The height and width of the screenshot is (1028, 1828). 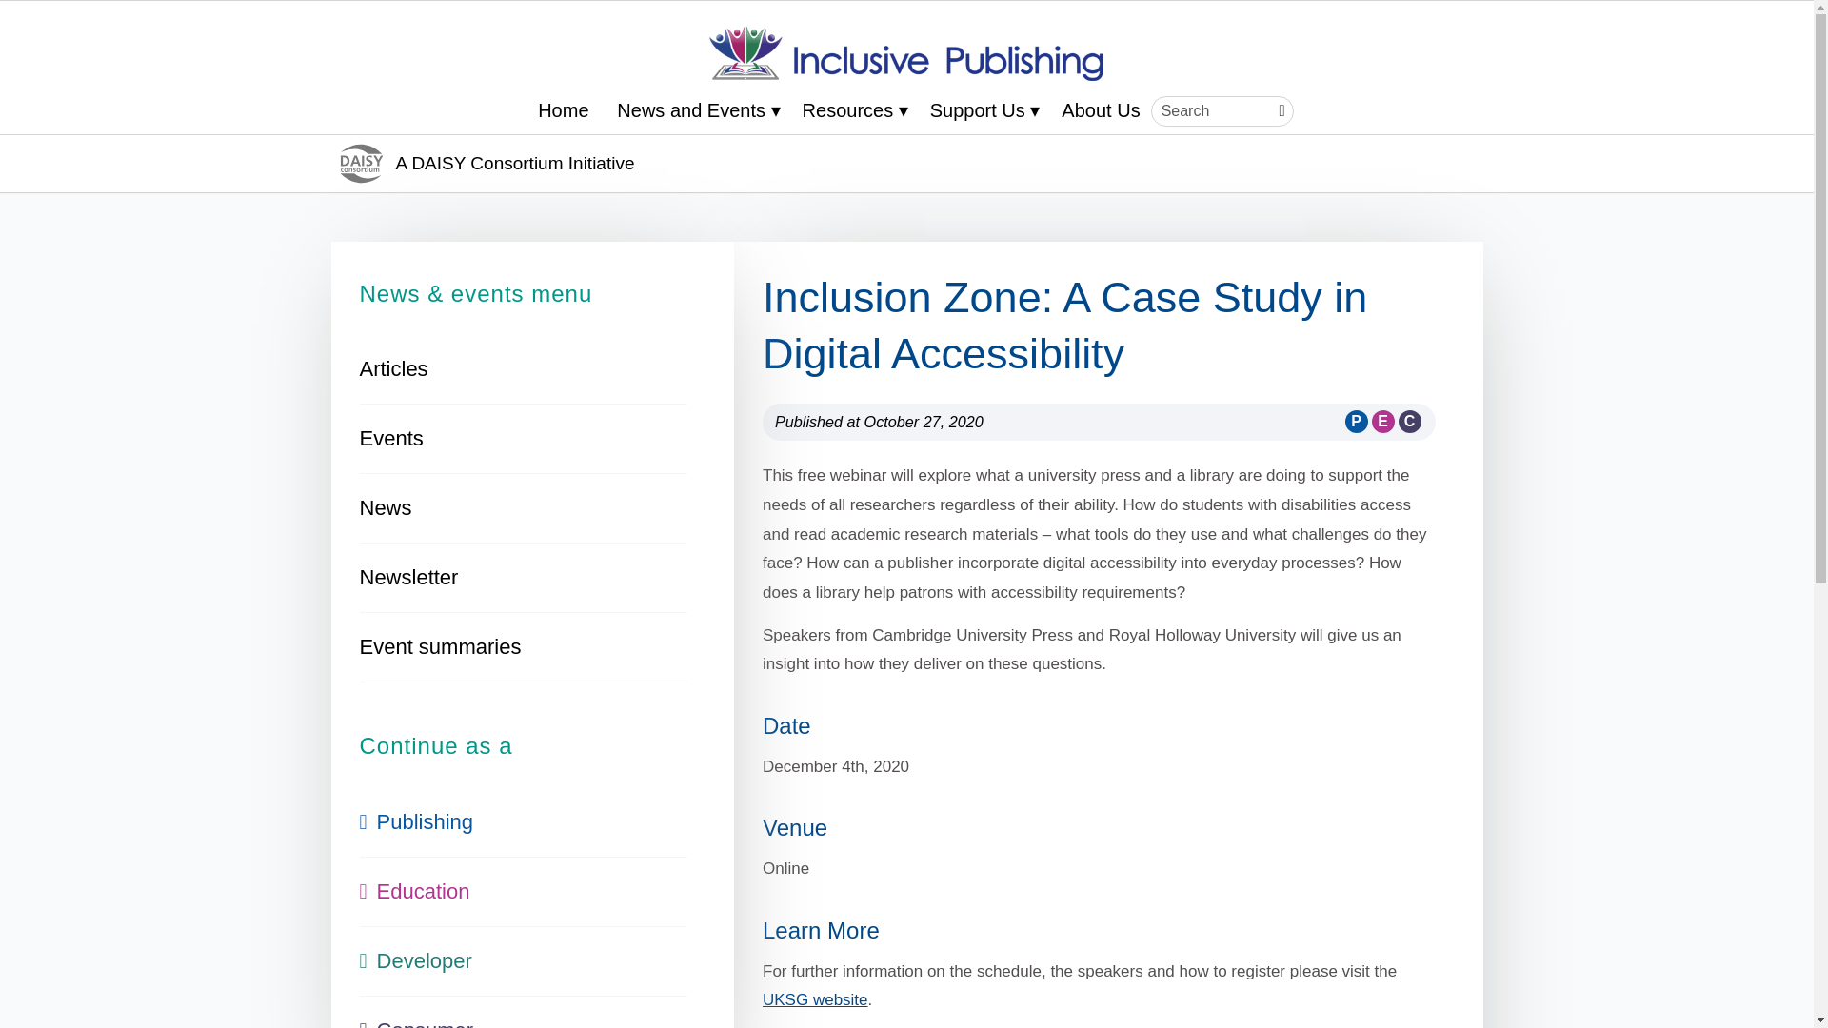 I want to click on Article is for publishers, educators and consumers, so click(x=1381, y=417).